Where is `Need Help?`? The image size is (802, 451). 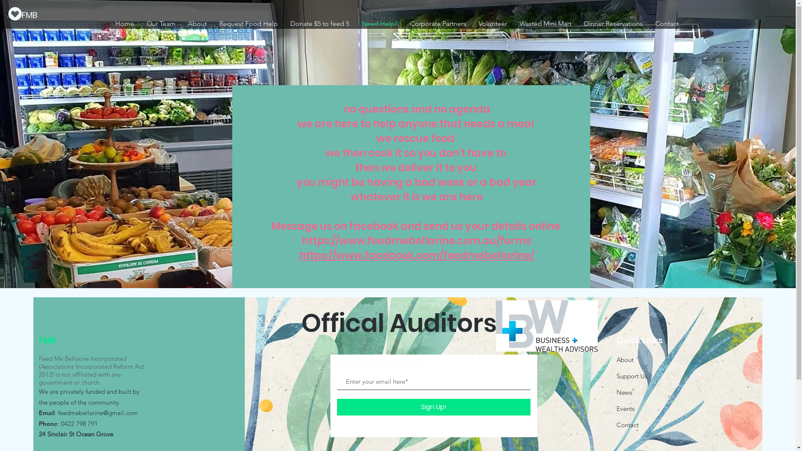 Need Help? is located at coordinates (379, 23).